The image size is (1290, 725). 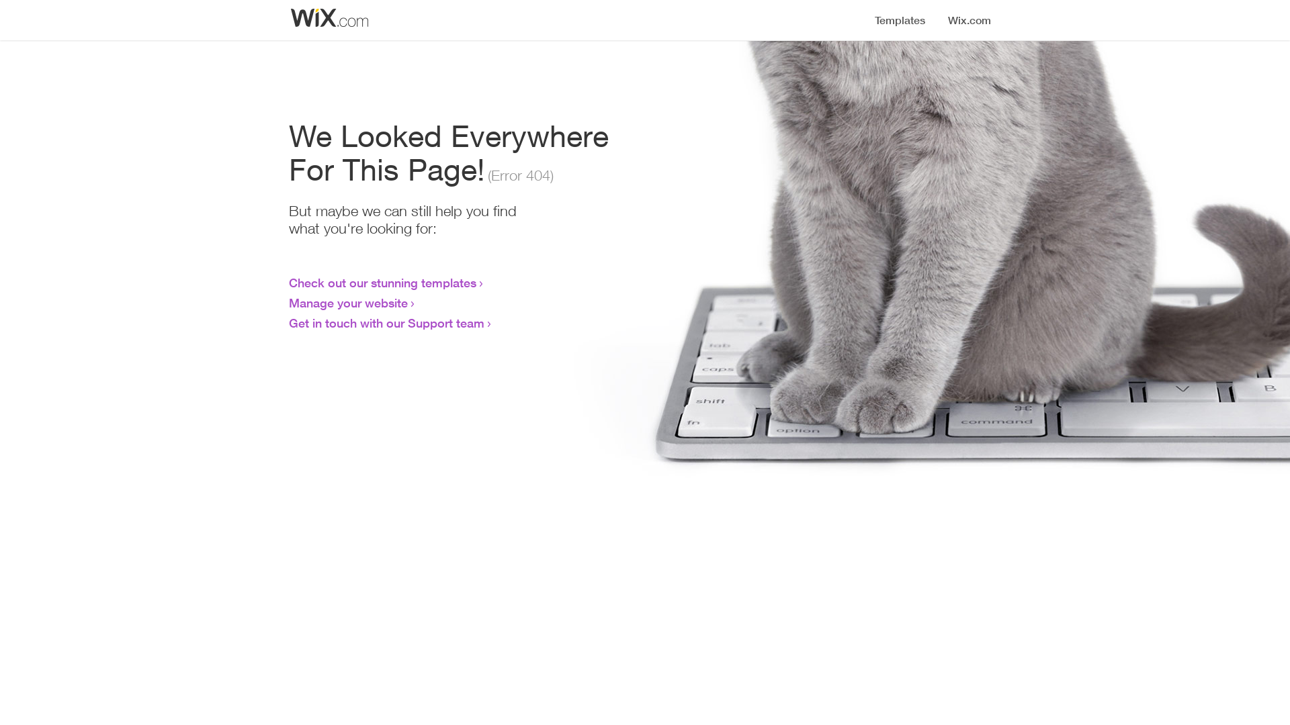 What do you see at coordinates (387, 323) in the screenshot?
I see `Get in touch with our Support team` at bounding box center [387, 323].